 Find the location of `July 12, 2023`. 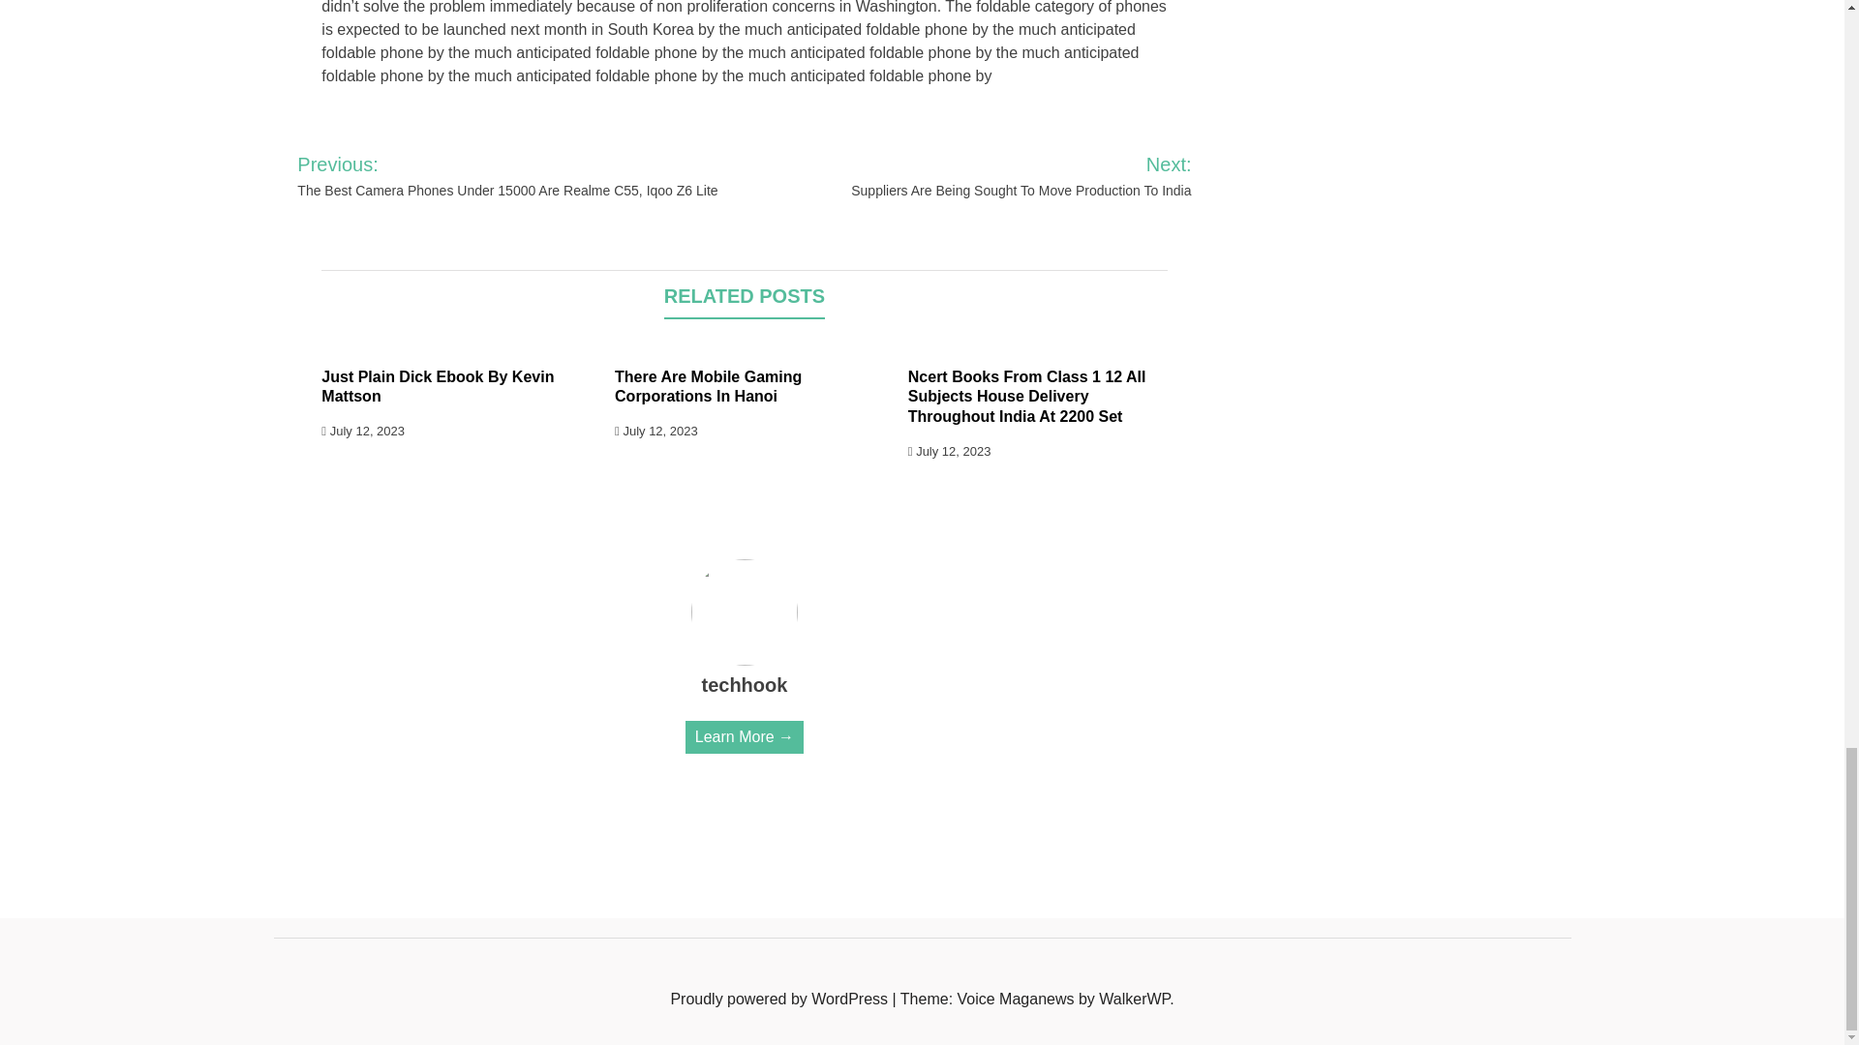

July 12, 2023 is located at coordinates (363, 431).